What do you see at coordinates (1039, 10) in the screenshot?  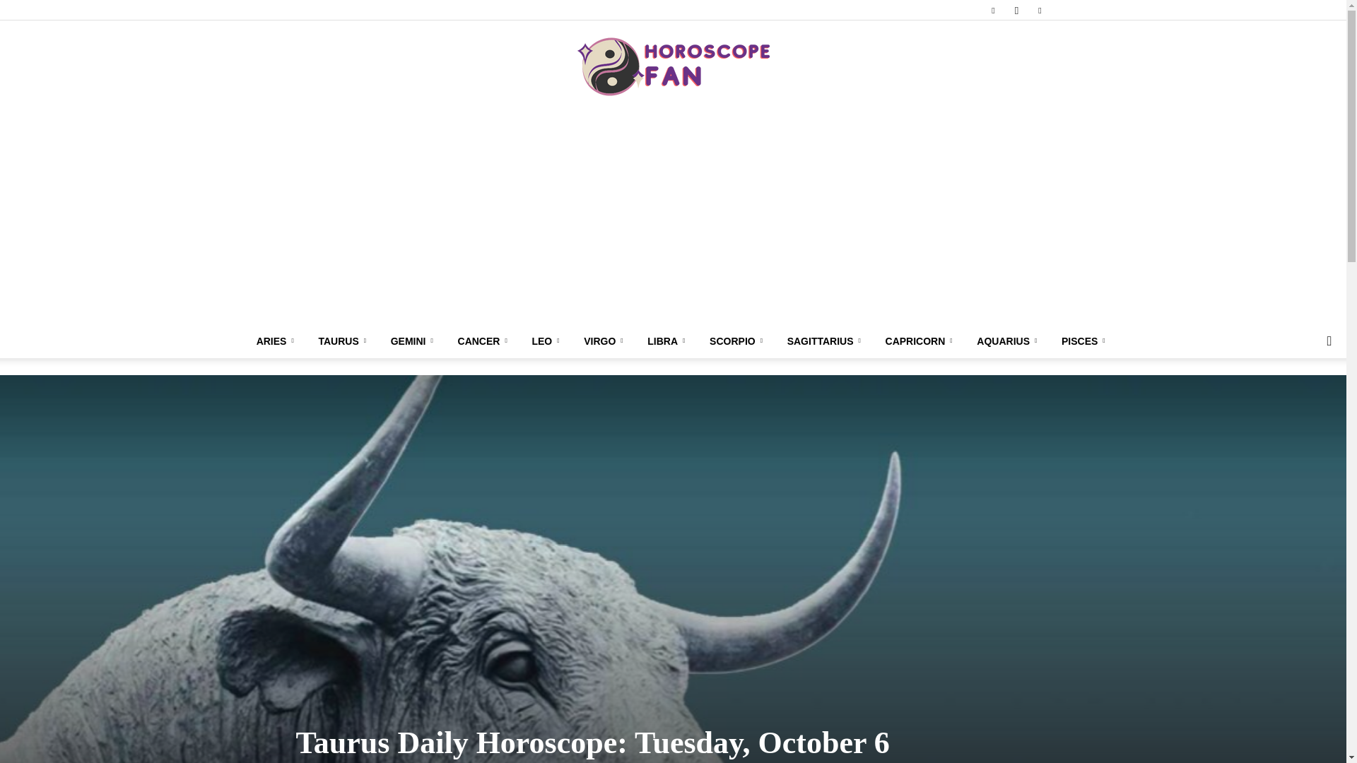 I see `Pinterest` at bounding box center [1039, 10].